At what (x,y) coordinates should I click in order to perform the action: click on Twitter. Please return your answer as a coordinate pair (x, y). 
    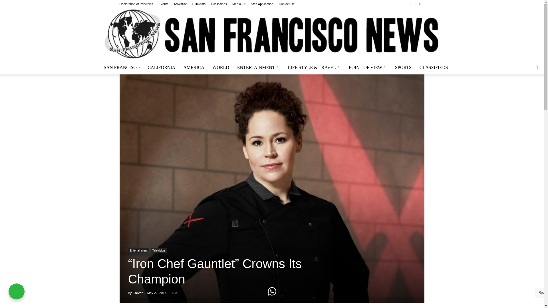
    Looking at the image, I should click on (420, 4).